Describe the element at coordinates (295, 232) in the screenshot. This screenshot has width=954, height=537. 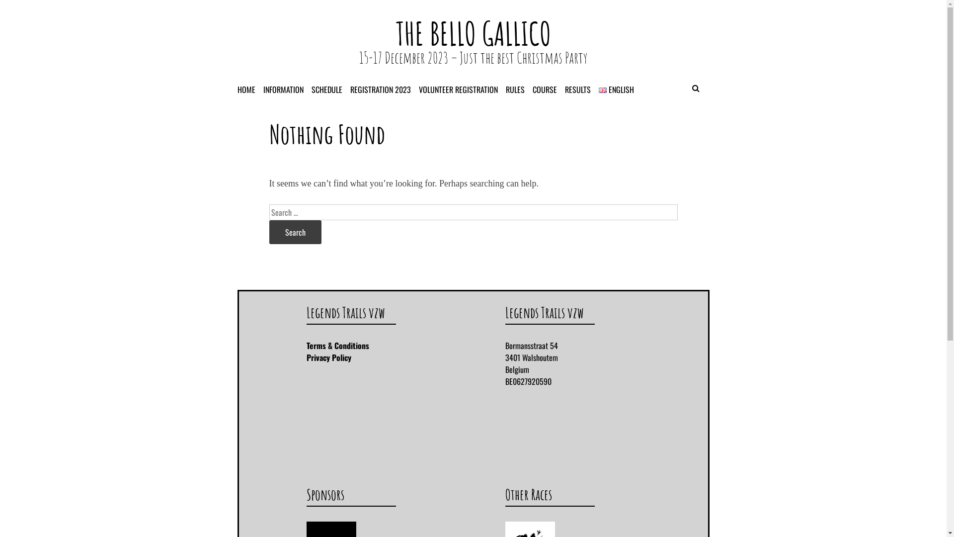
I see `Search` at that location.